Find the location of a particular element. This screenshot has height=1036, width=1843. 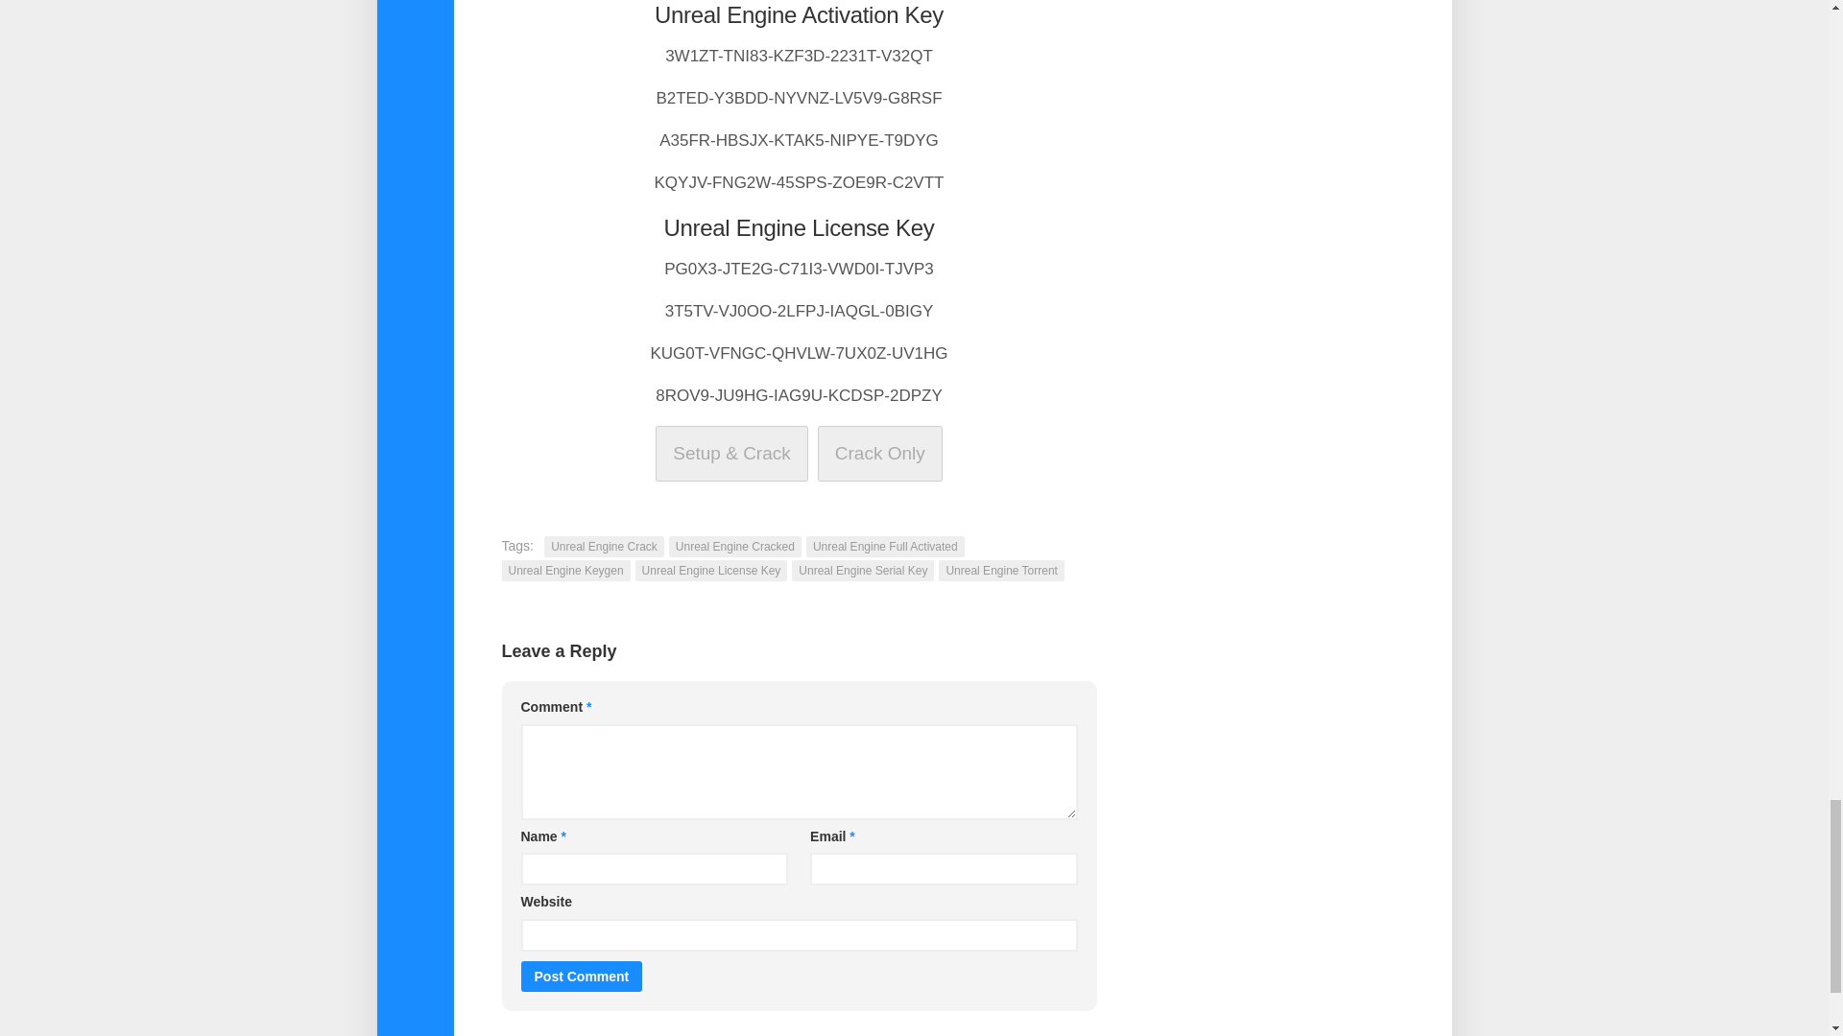

Unreal Engine Crack is located at coordinates (603, 547).